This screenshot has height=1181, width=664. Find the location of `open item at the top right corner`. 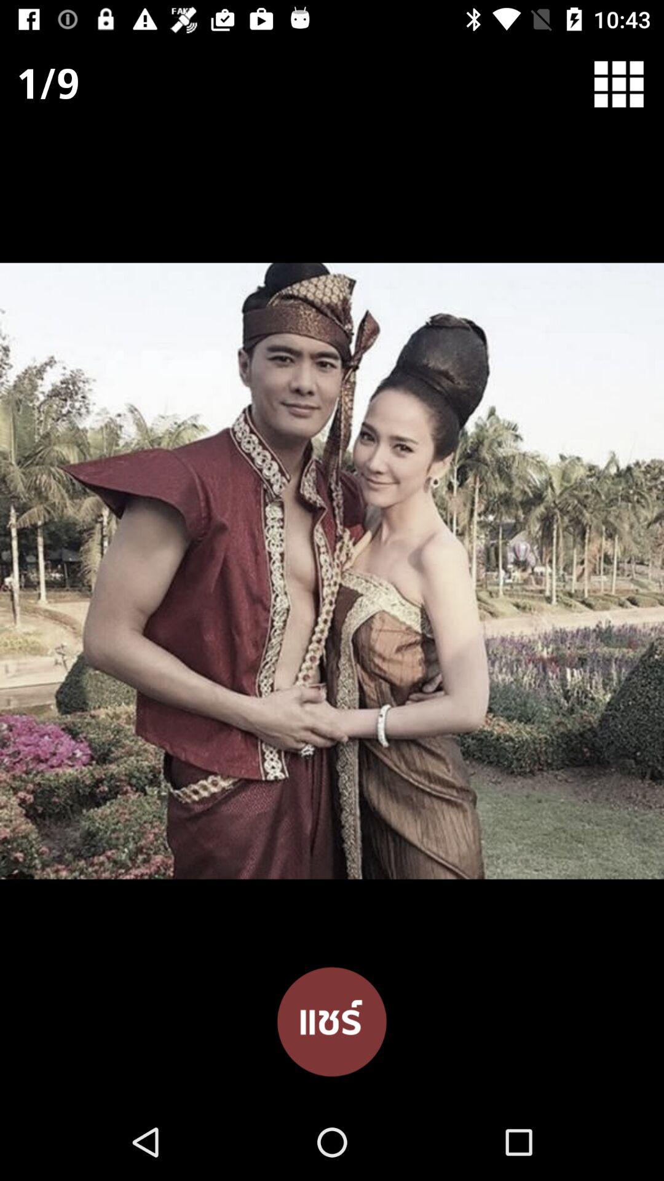

open item at the top right corner is located at coordinates (627, 84).